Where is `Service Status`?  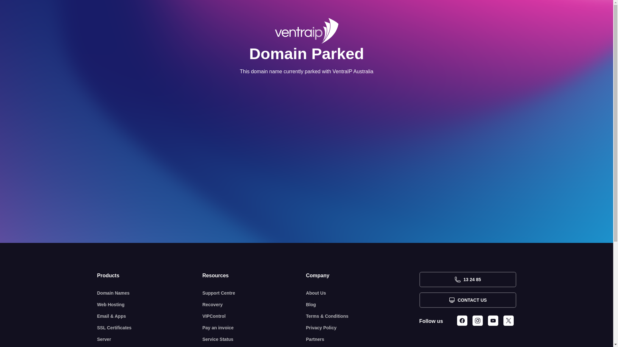 Service Status is located at coordinates (254, 339).